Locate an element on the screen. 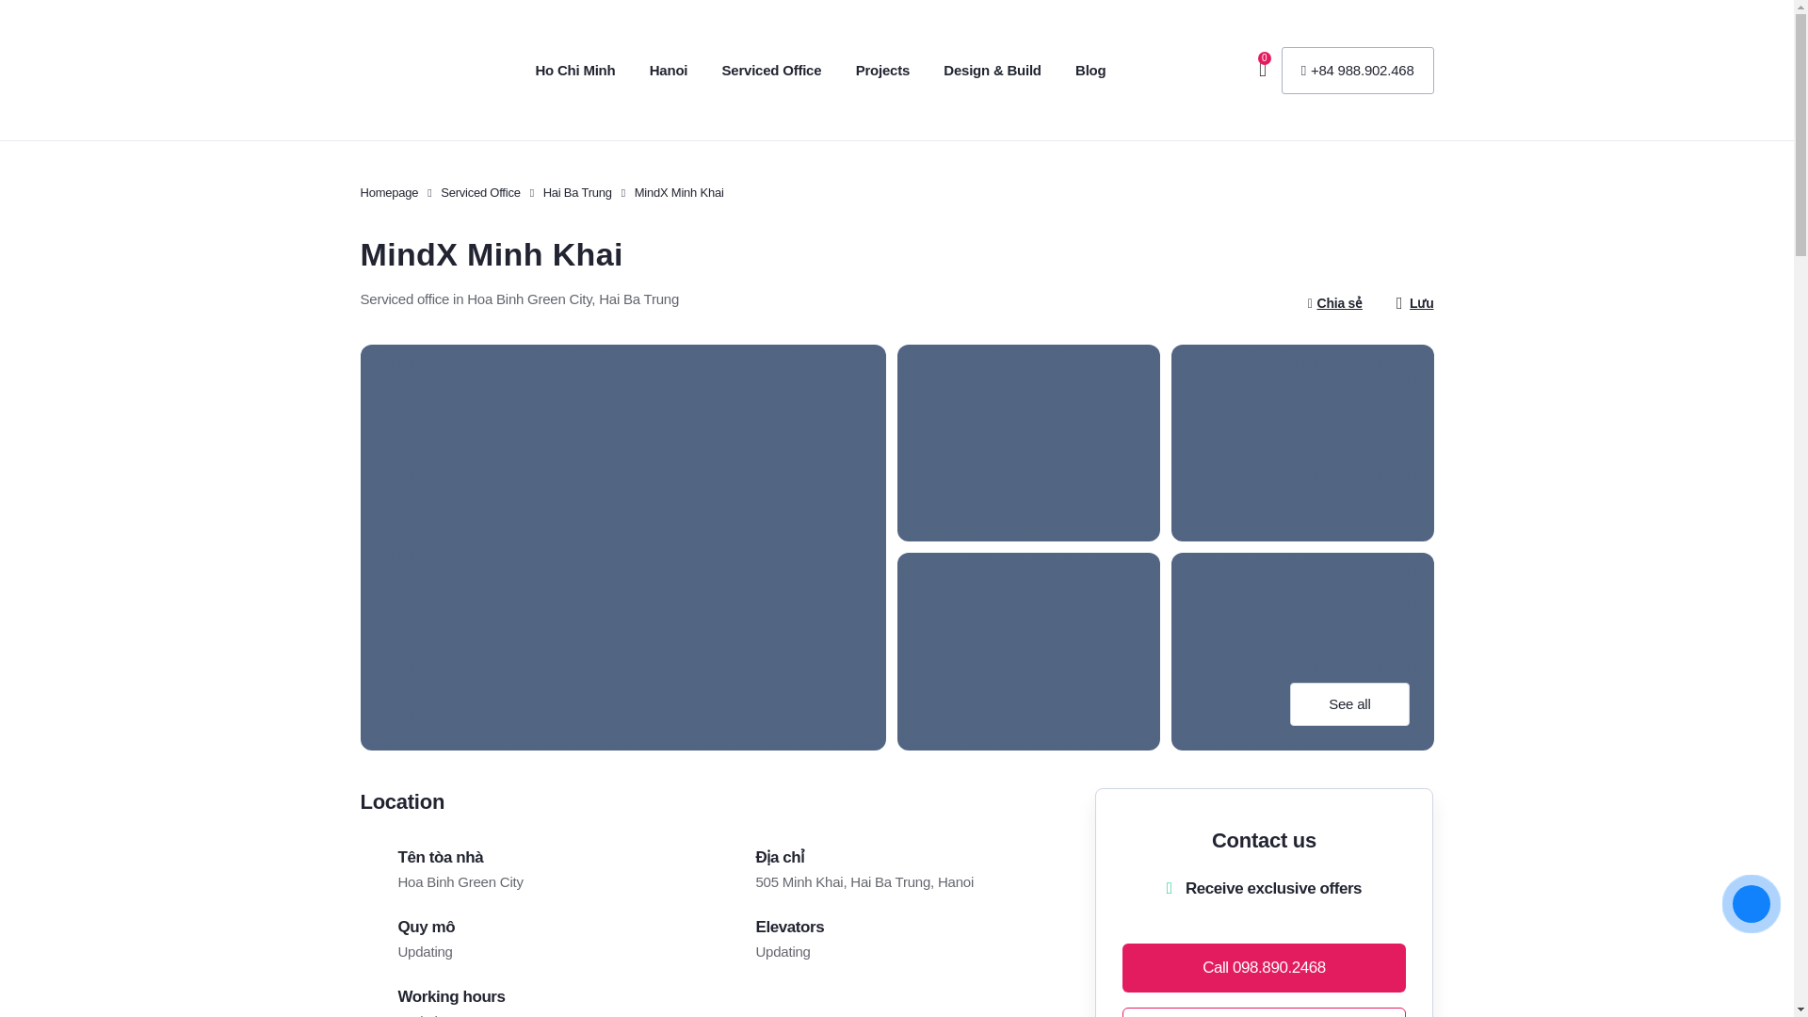  Serviced Office is located at coordinates (480, 192).